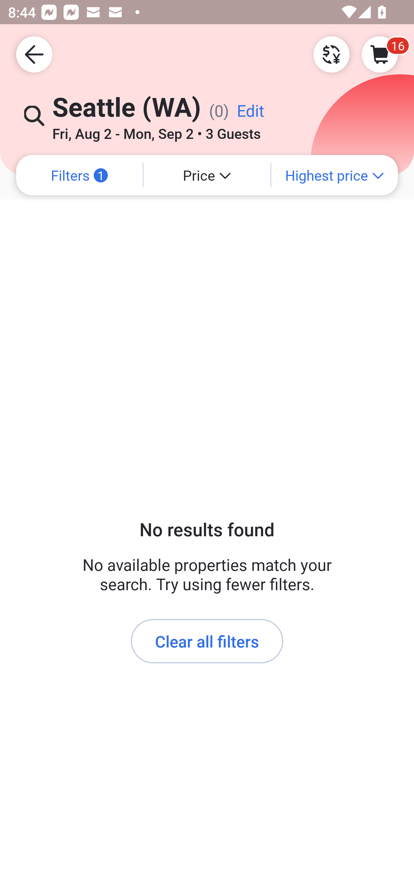  Describe the element at coordinates (335, 175) in the screenshot. I see `Highest price` at that location.